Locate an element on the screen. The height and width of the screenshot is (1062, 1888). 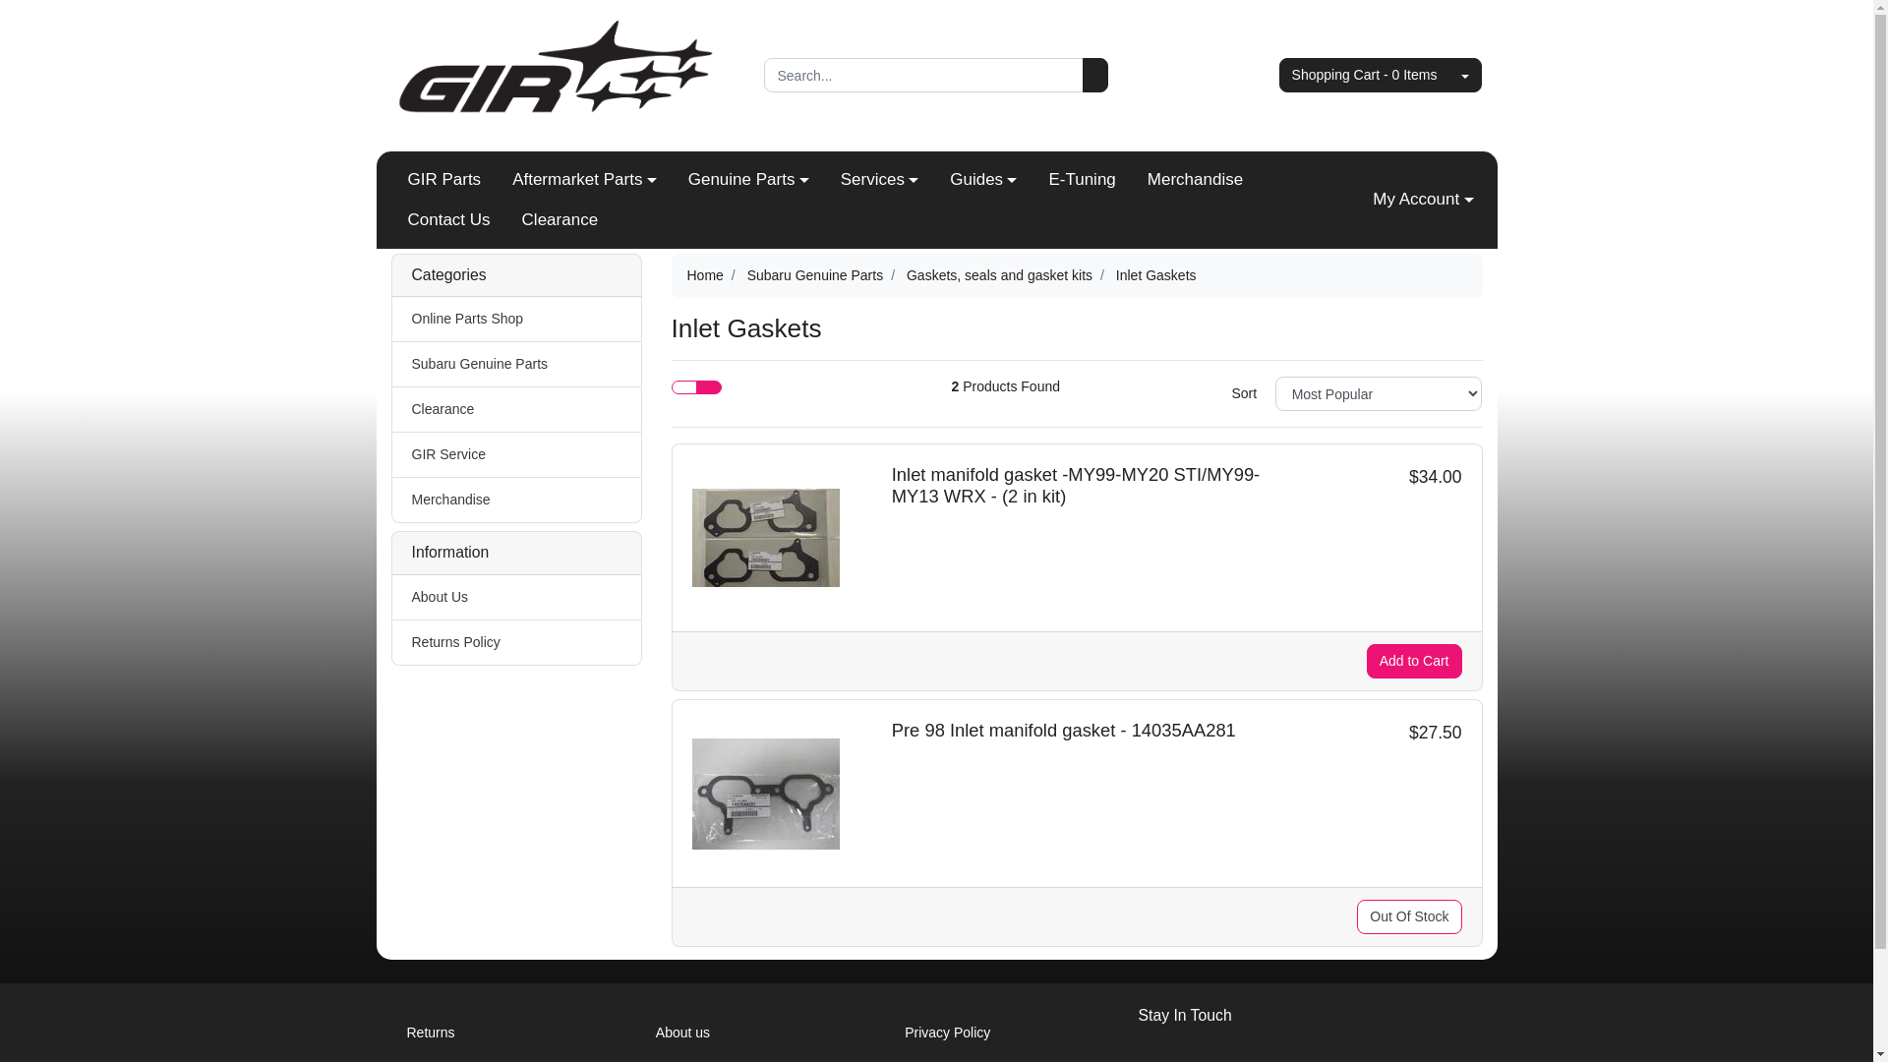
Merchandise is located at coordinates (515, 500).